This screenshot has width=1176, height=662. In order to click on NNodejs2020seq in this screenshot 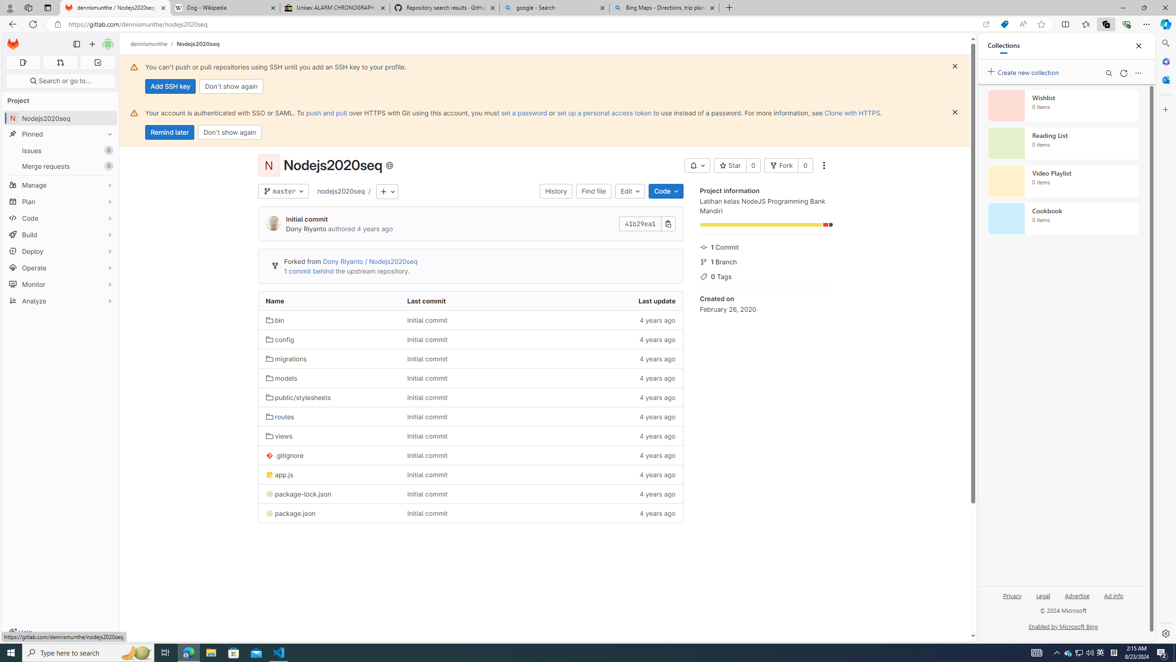, I will do `click(61, 118)`.